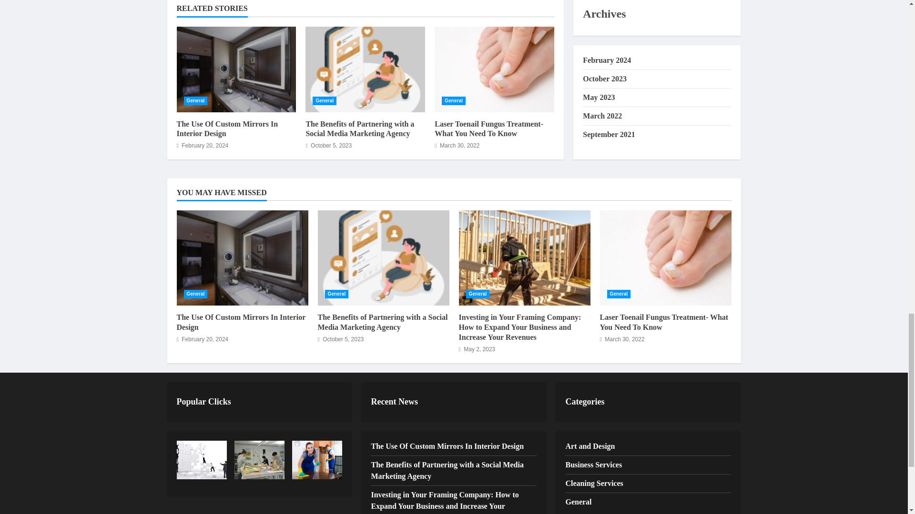 The height and width of the screenshot is (514, 915). What do you see at coordinates (195, 101) in the screenshot?
I see `General` at bounding box center [195, 101].